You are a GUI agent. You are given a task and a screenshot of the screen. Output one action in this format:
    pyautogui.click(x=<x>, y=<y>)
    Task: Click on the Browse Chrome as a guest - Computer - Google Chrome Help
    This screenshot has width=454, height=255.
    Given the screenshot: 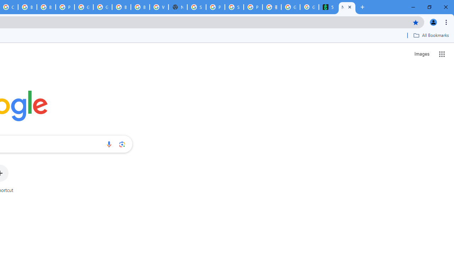 What is the action you would take?
    pyautogui.click(x=27, y=7)
    